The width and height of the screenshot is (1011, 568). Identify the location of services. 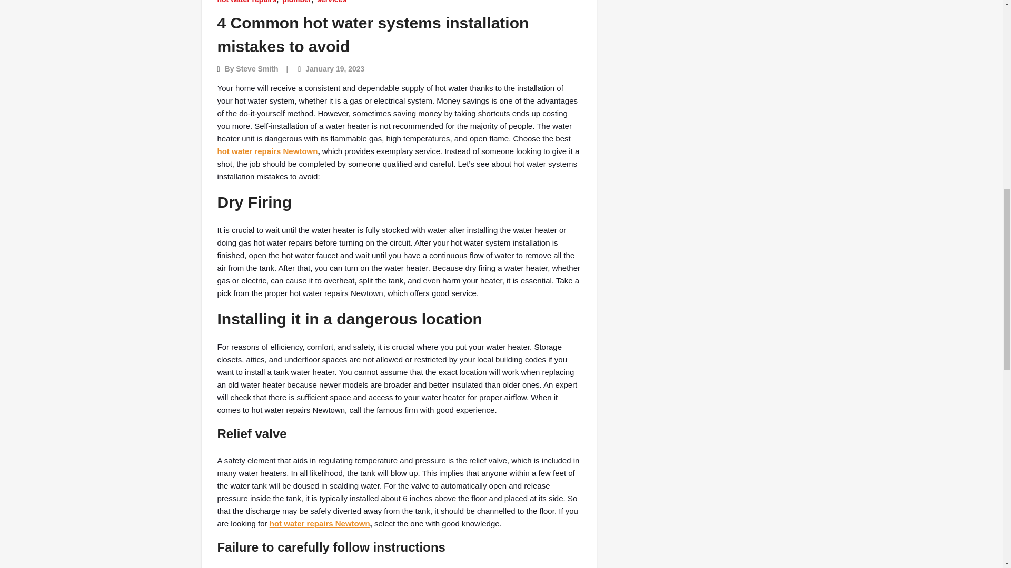
(332, 2).